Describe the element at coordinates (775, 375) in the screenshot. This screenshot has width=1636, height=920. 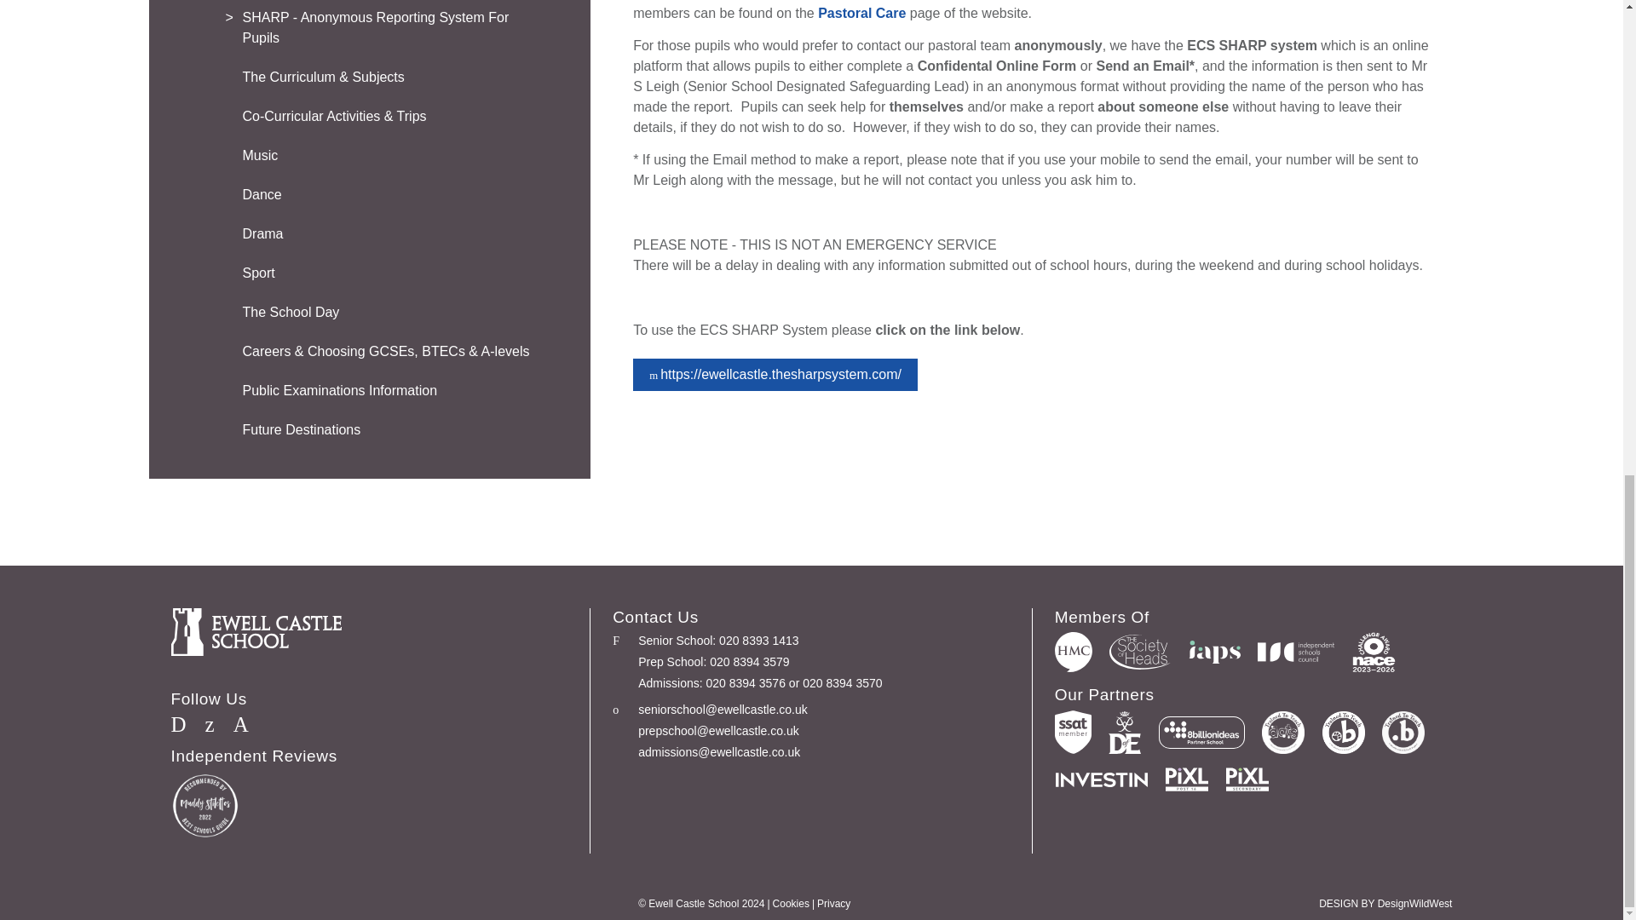
I see `ECS SHARP System` at that location.